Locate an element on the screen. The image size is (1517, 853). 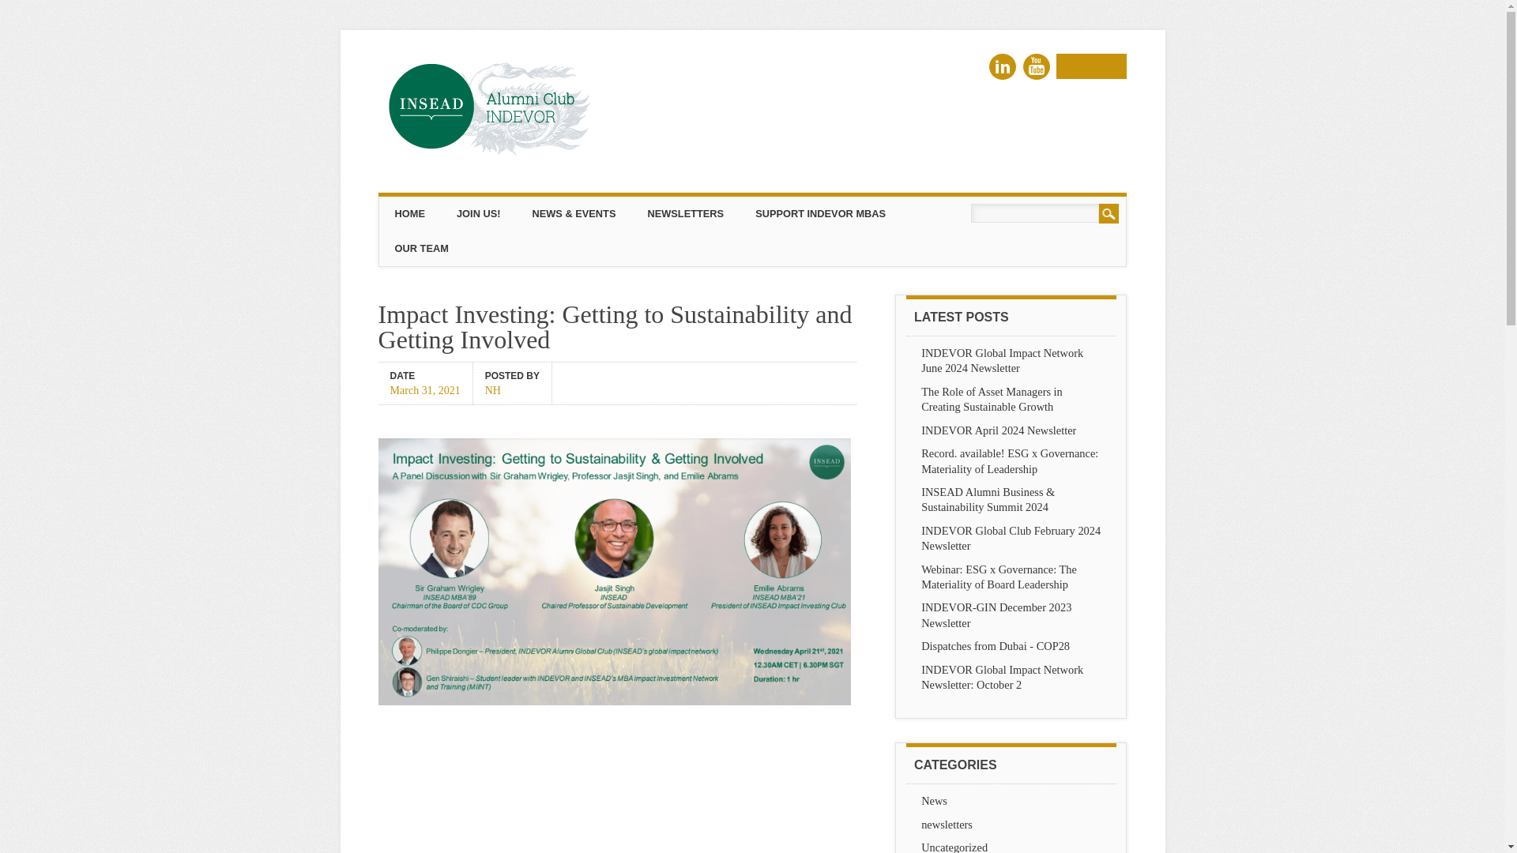
NH is located at coordinates (512, 389).